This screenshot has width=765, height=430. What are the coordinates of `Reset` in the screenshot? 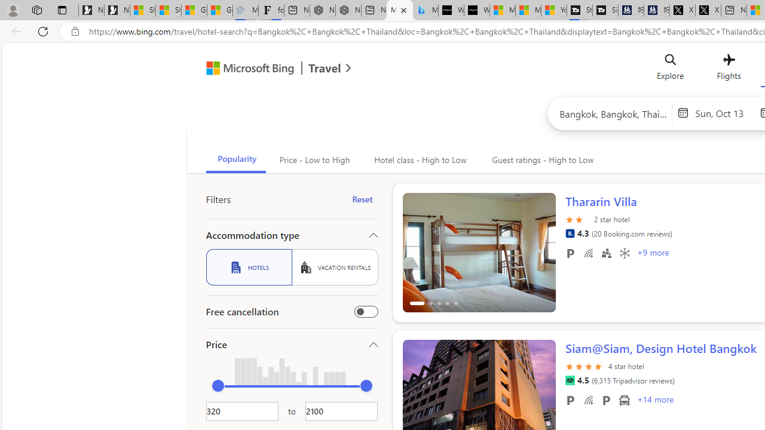 It's located at (362, 199).